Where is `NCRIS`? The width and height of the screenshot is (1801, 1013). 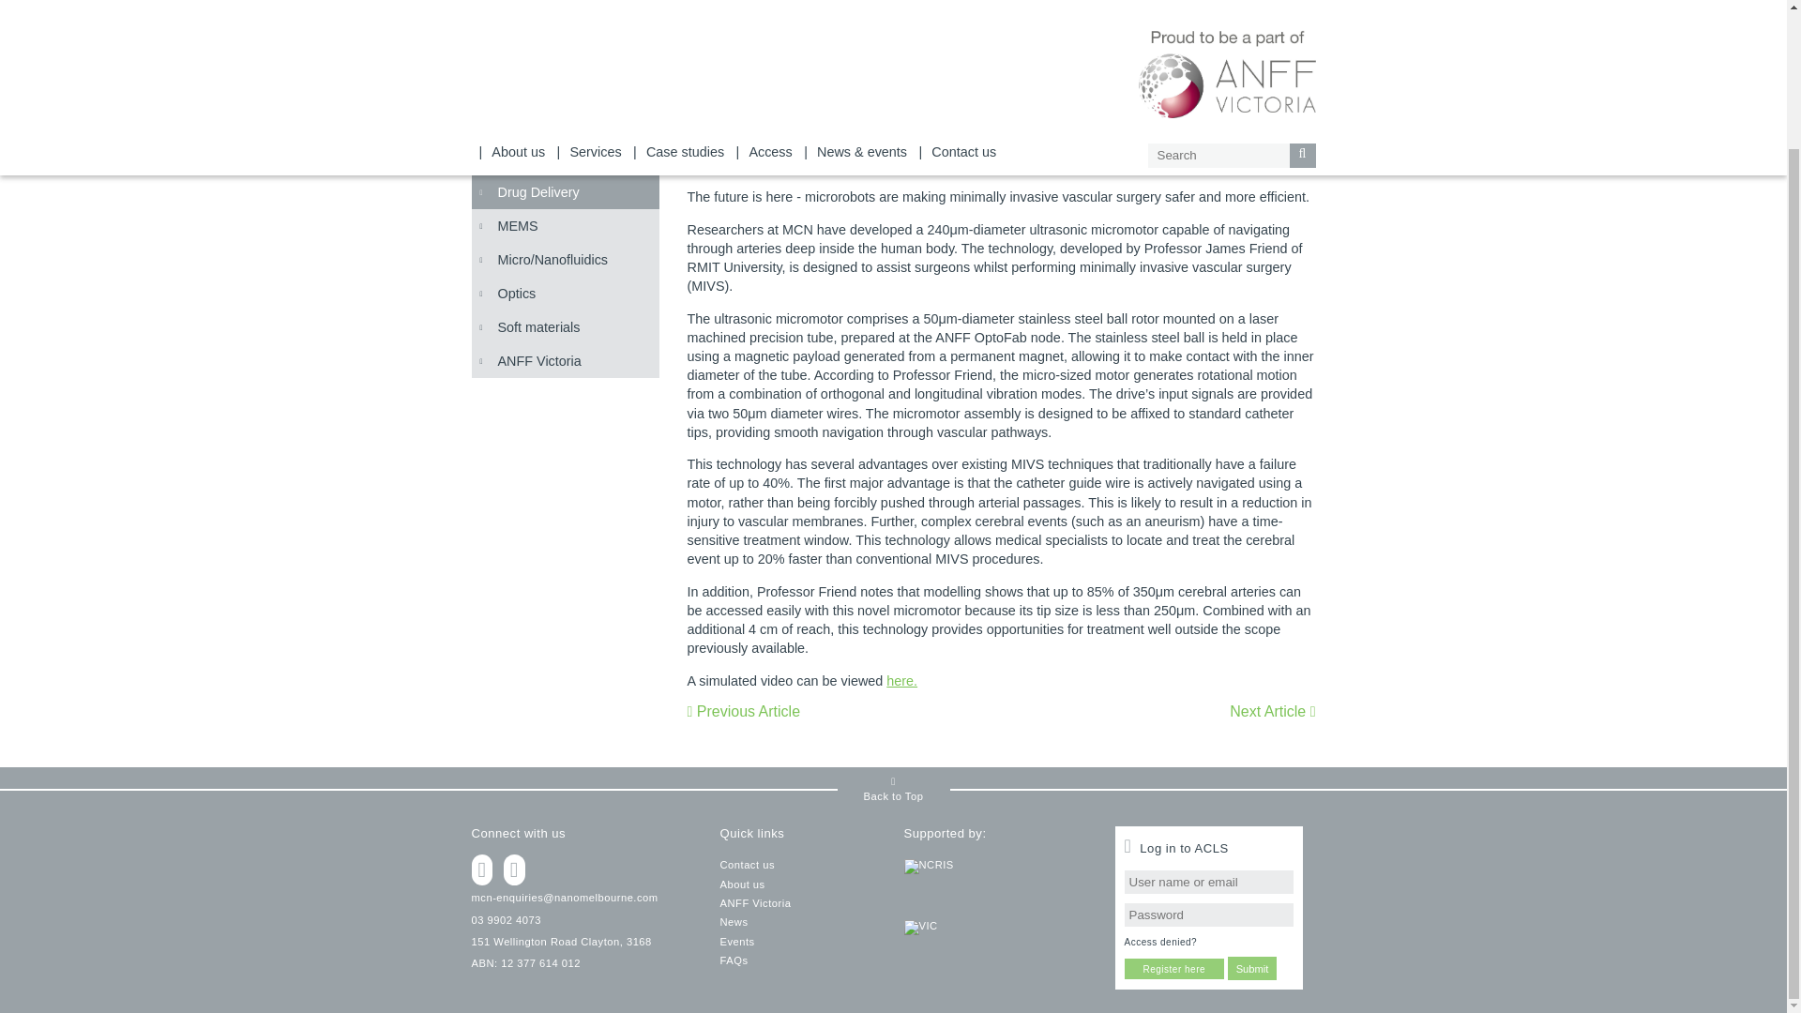 NCRIS is located at coordinates (997, 889).